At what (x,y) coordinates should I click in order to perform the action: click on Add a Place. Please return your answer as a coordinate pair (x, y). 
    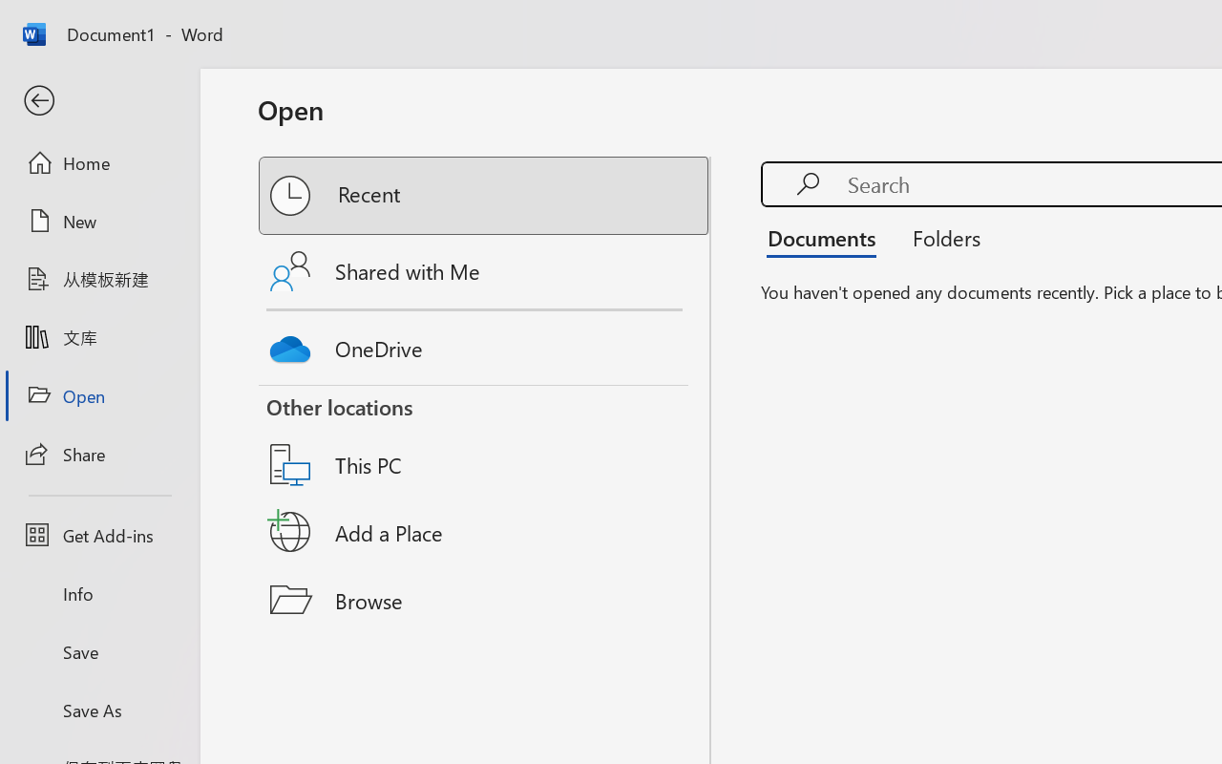
    Looking at the image, I should click on (485, 532).